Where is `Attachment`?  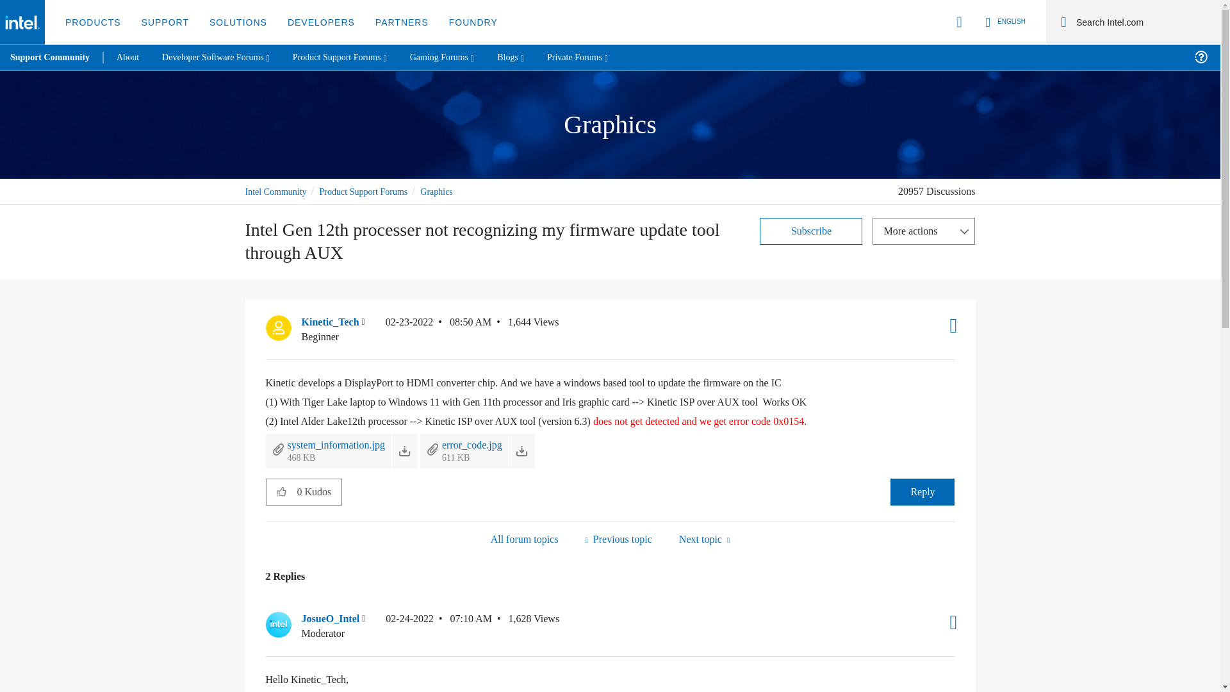 Attachment is located at coordinates (278, 449).